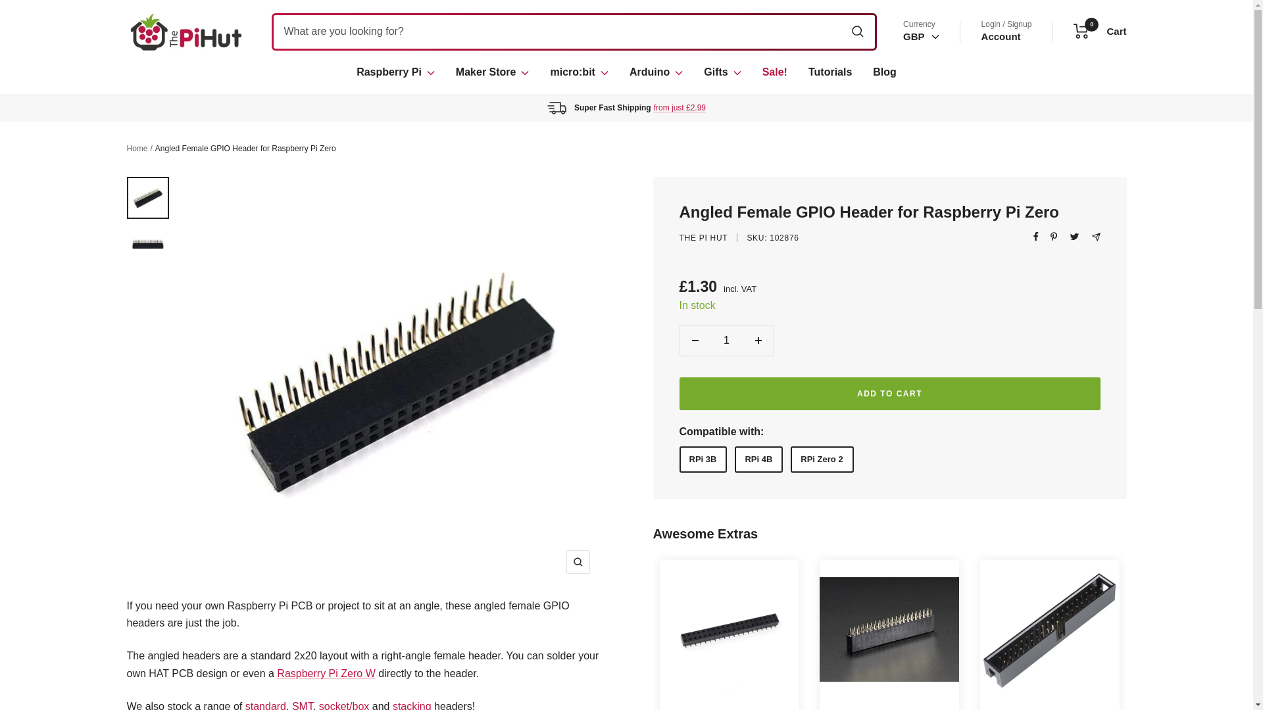  I want to click on Account, so click(1100, 32).